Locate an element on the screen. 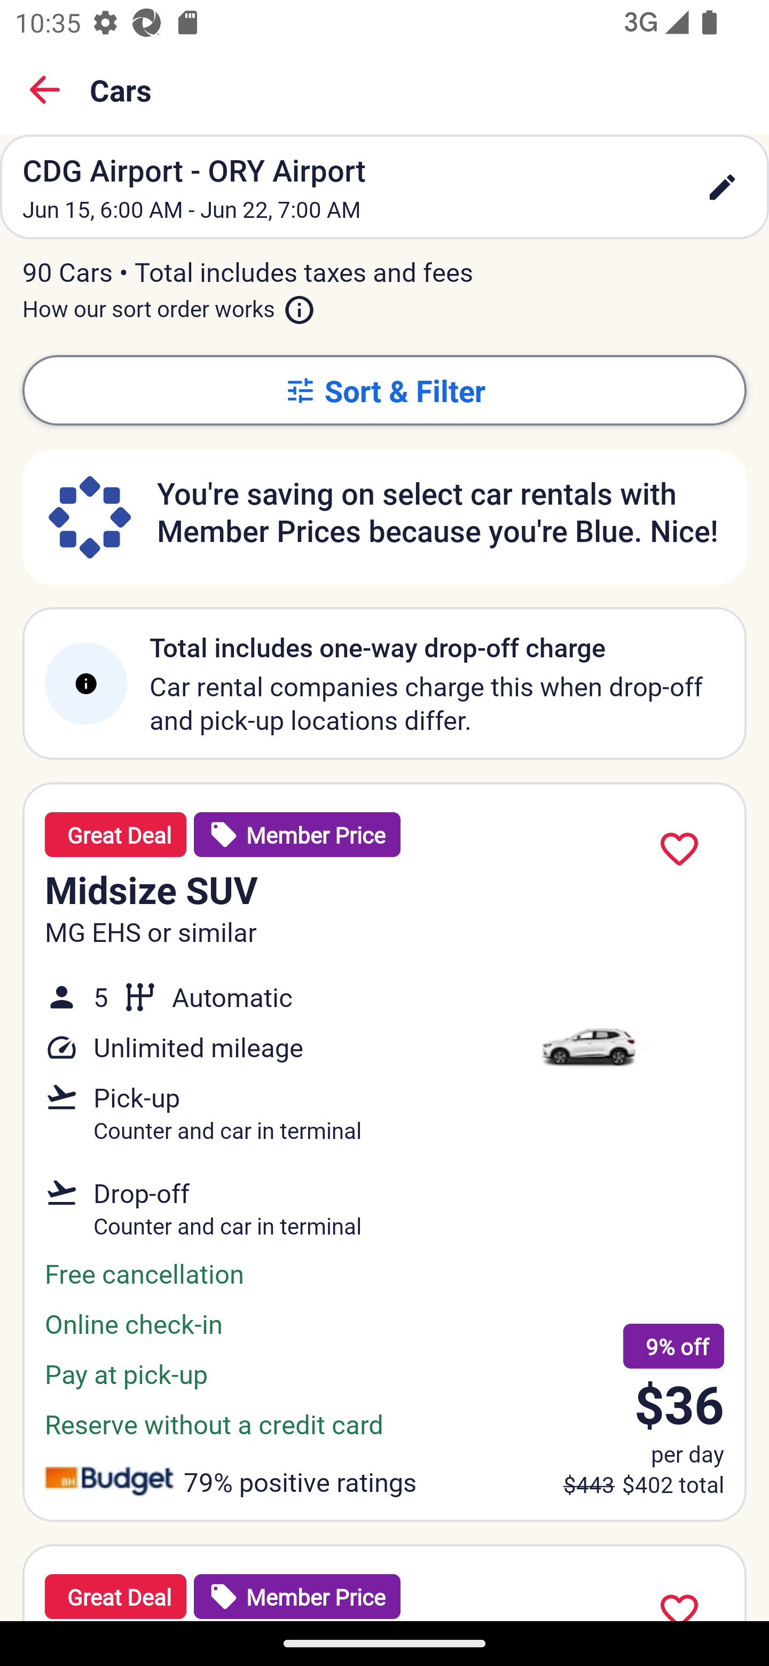  How our sort order works is located at coordinates (169, 304).